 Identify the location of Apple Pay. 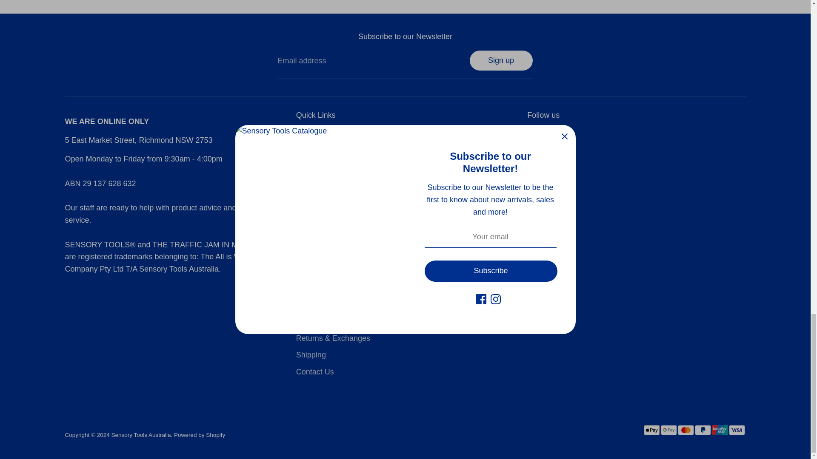
(651, 430).